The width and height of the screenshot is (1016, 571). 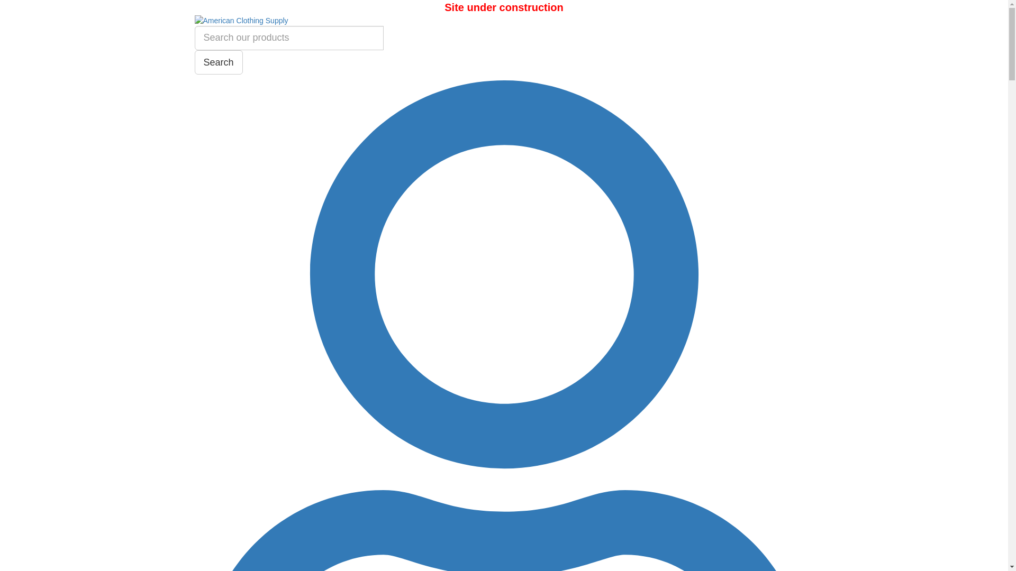 What do you see at coordinates (504, 21) in the screenshot?
I see `American Clothing Supply` at bounding box center [504, 21].